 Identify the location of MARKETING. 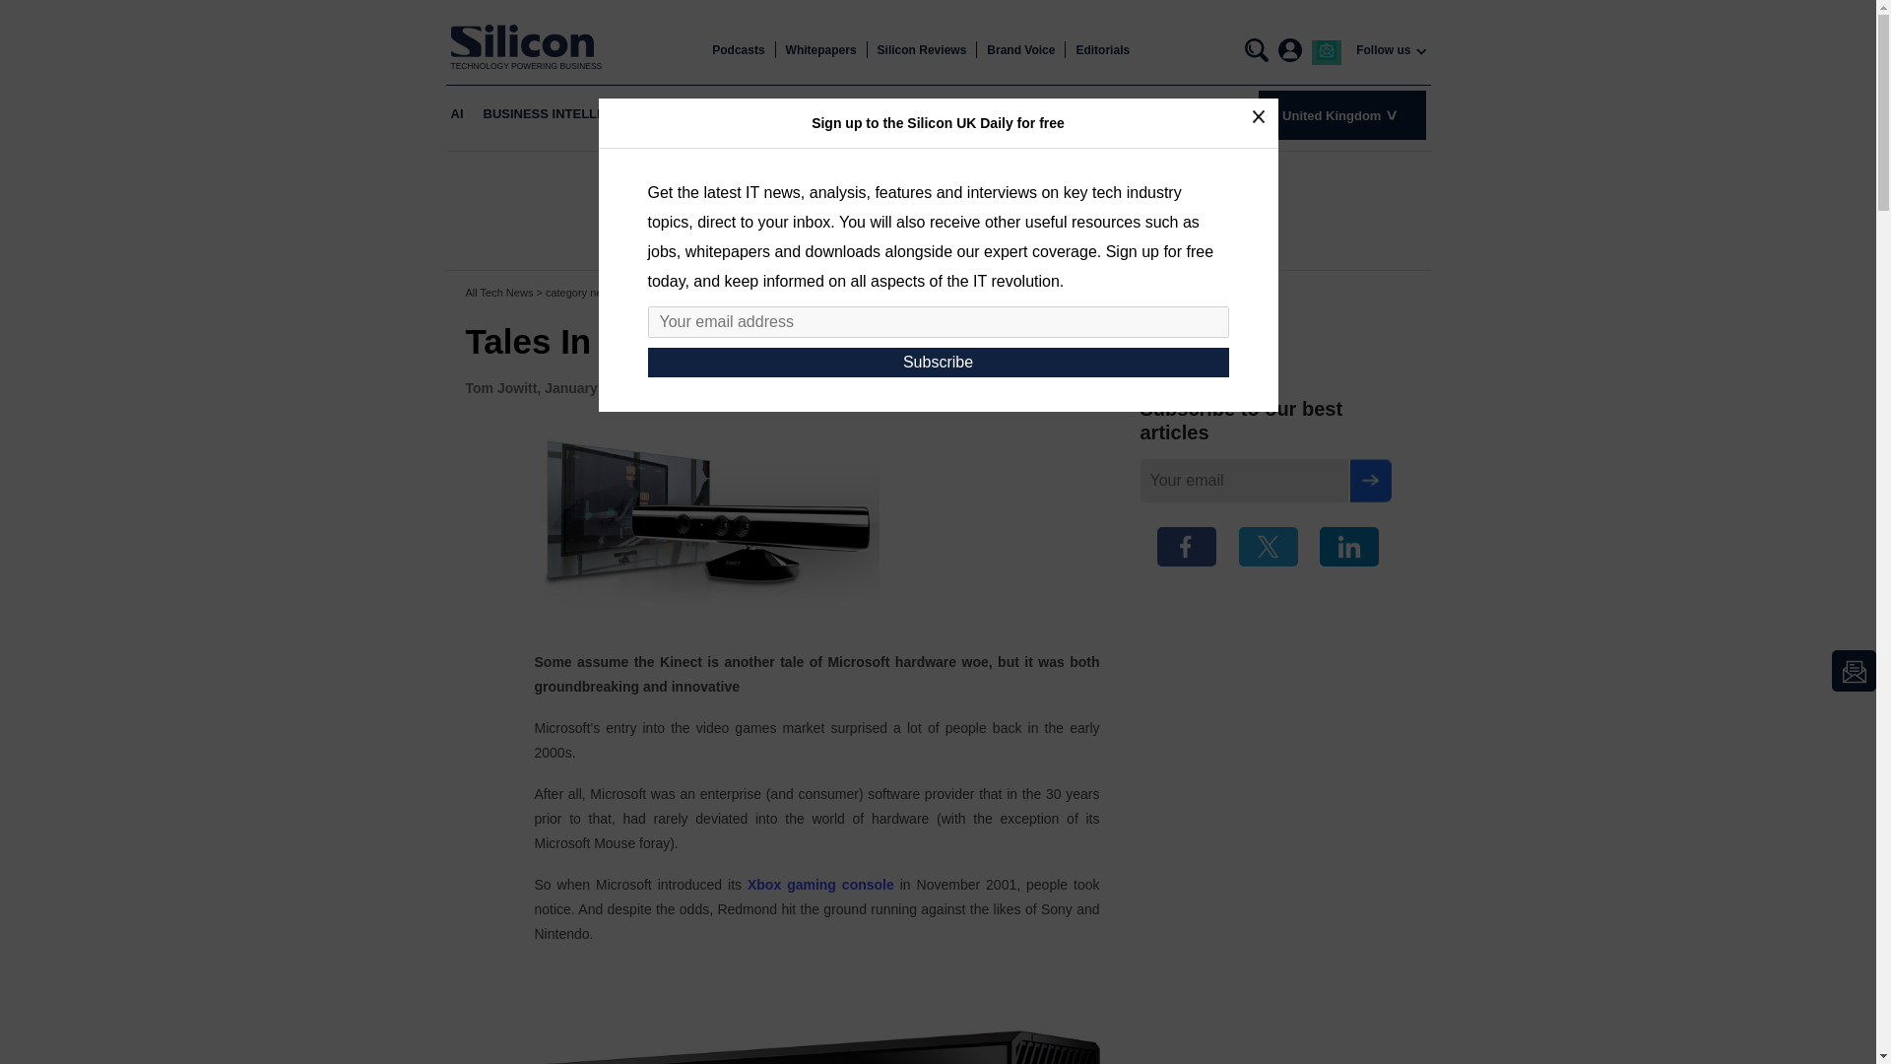
(1016, 114).